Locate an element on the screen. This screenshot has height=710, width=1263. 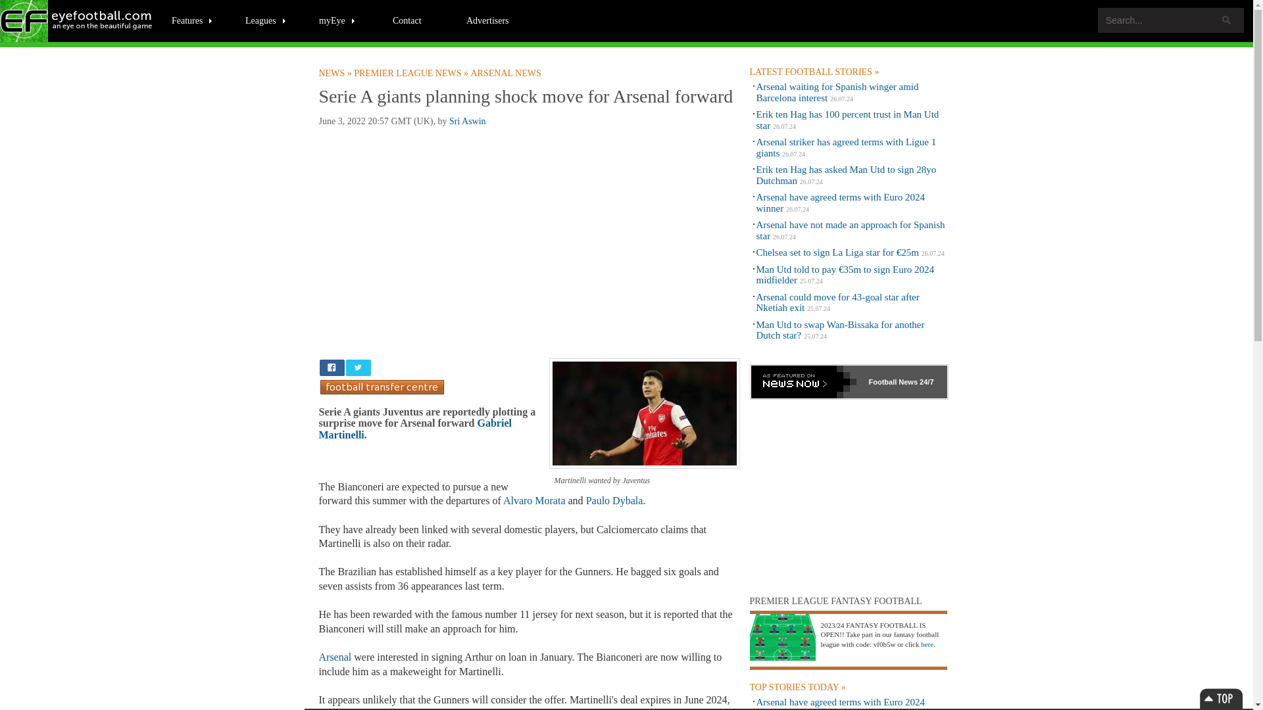
Search is located at coordinates (1226, 20).